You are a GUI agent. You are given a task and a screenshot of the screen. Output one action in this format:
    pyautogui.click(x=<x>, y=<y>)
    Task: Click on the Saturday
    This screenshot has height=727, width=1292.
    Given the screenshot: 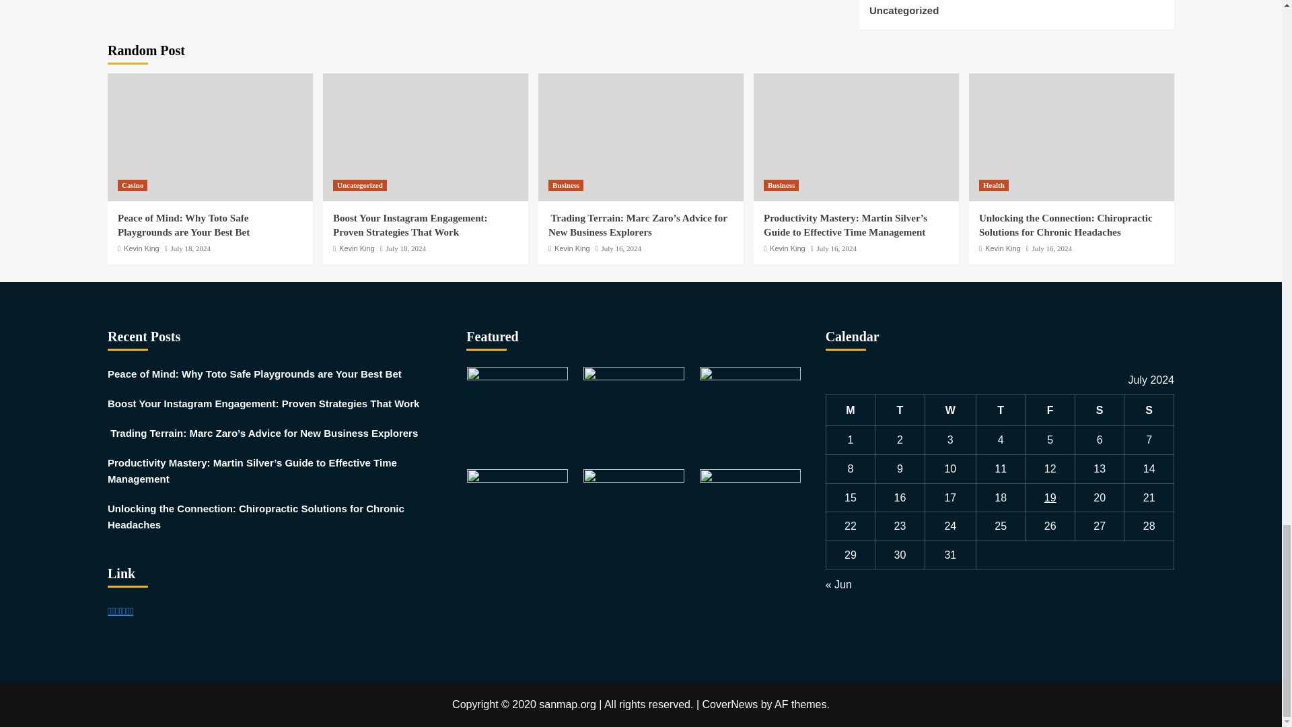 What is the action you would take?
    pyautogui.click(x=1100, y=410)
    